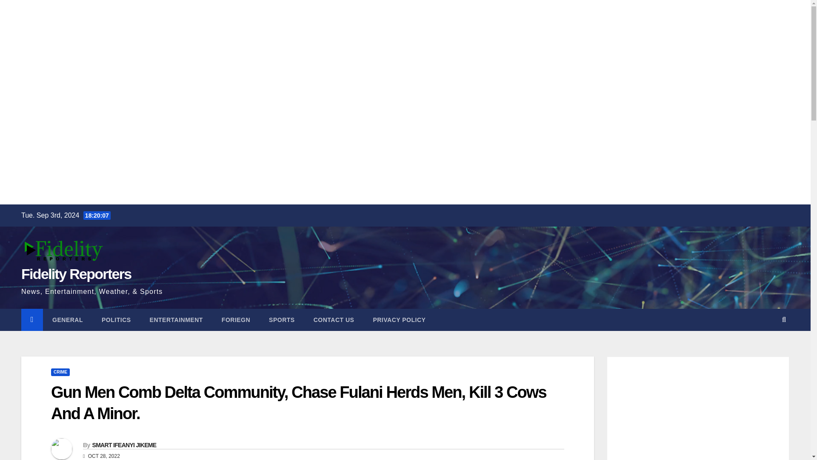 The height and width of the screenshot is (460, 817). Describe the element at coordinates (60, 372) in the screenshot. I see `CRIME` at that location.